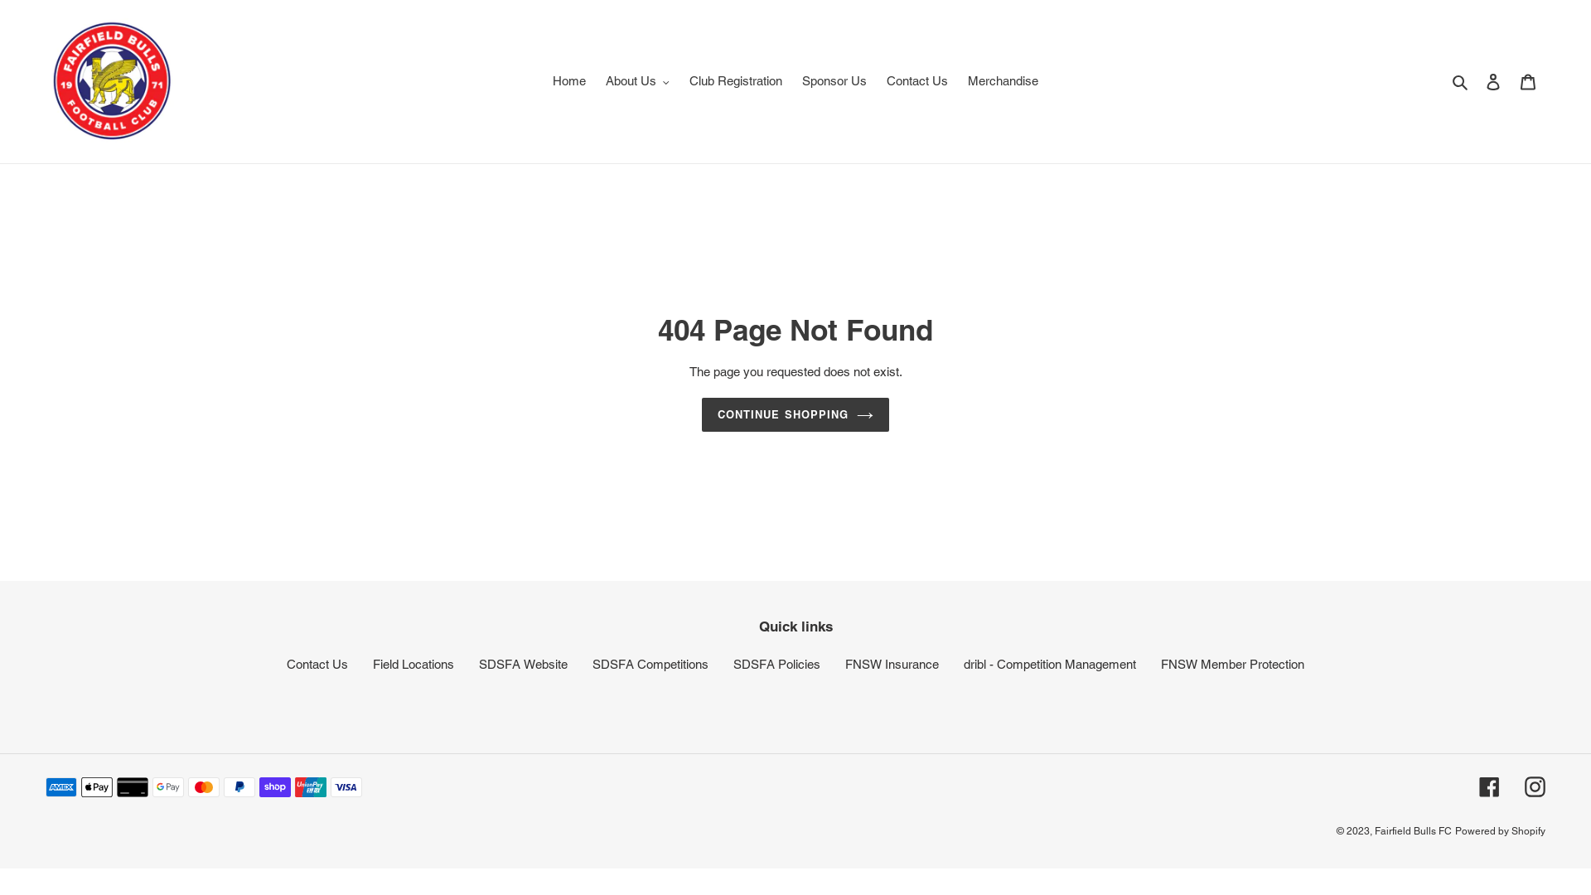 The height and width of the screenshot is (895, 1591). Describe the element at coordinates (638, 81) in the screenshot. I see `About Us` at that location.